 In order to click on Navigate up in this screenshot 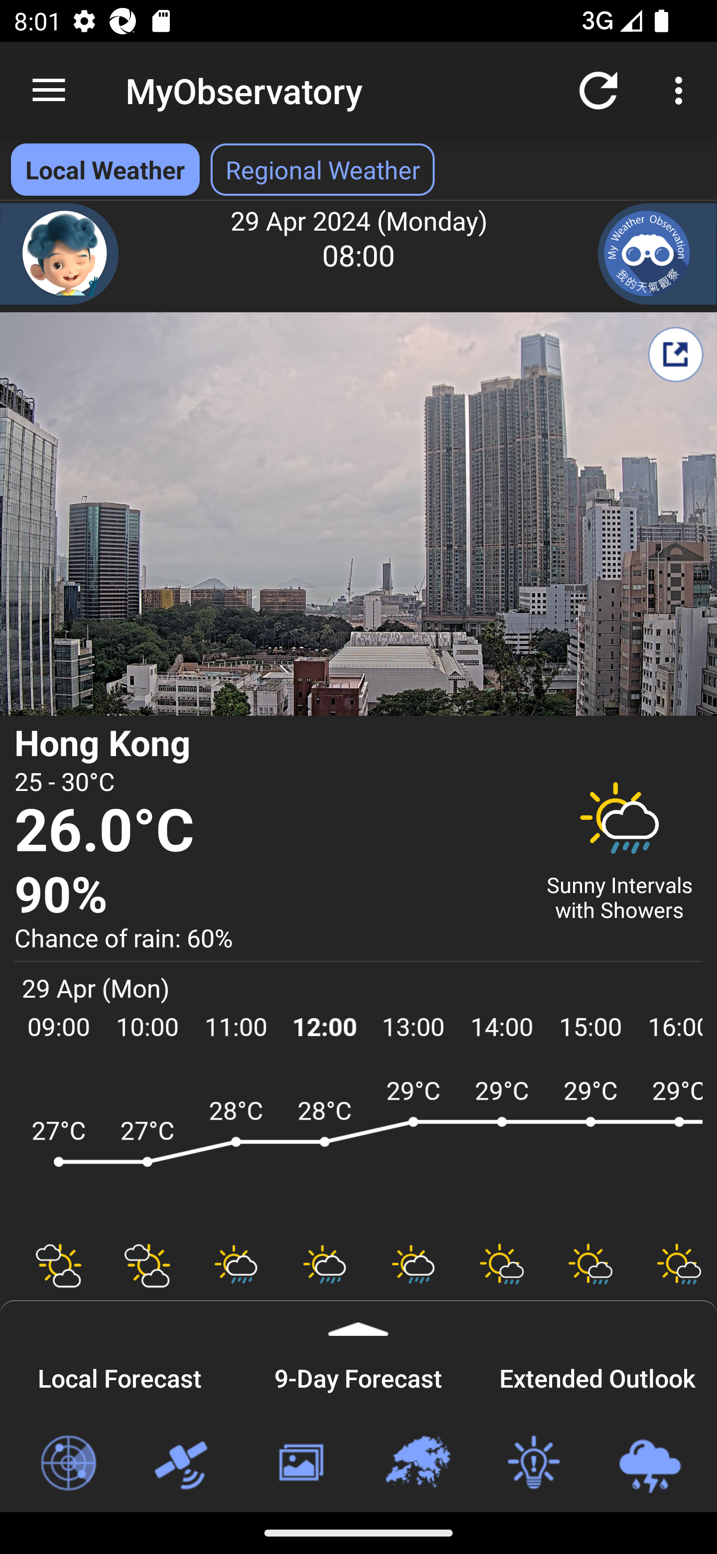, I will do `click(49, 91)`.